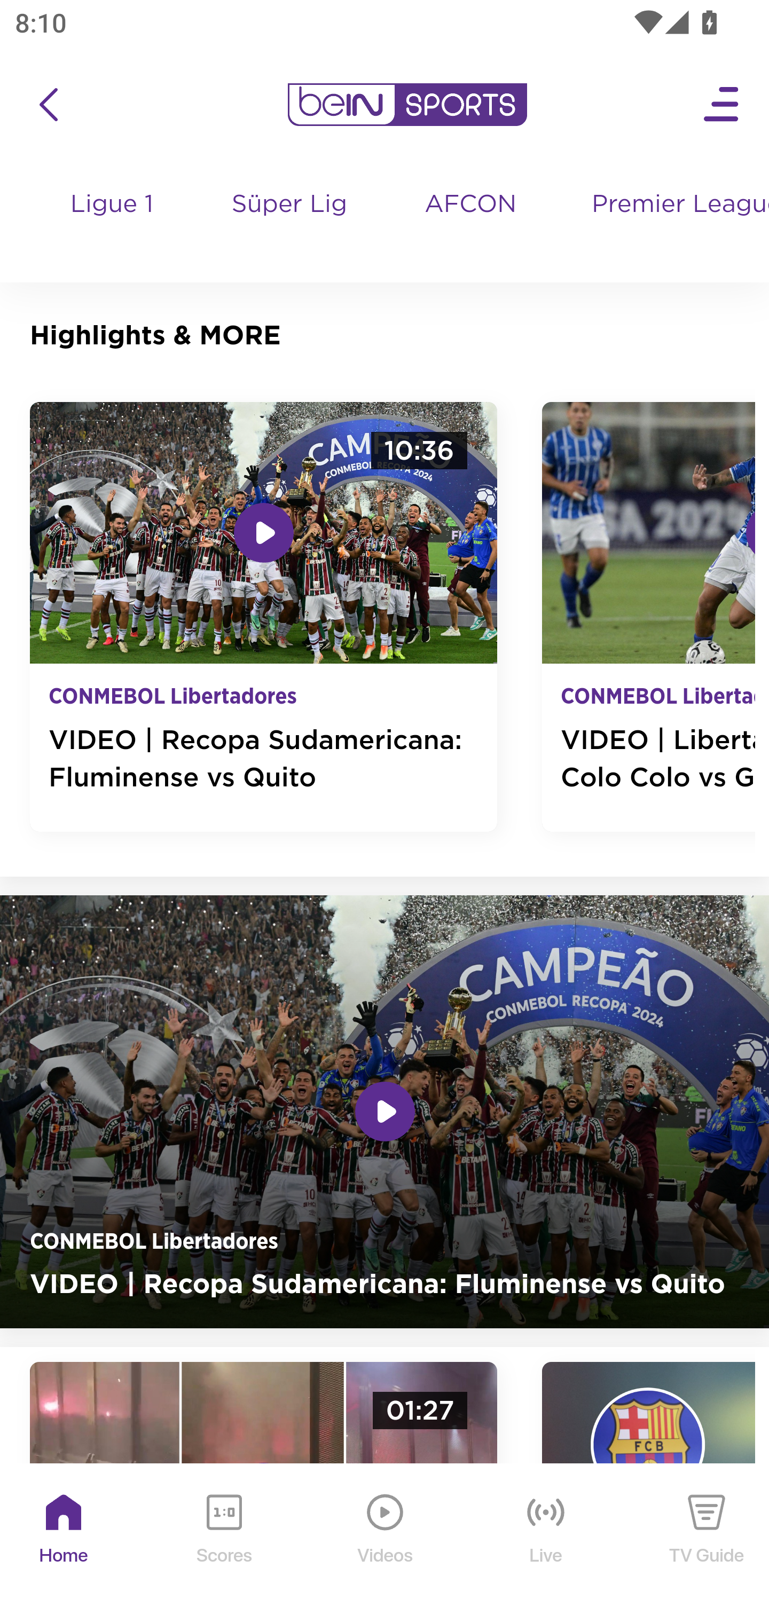 The image size is (769, 1623). What do you see at coordinates (672, 205) in the screenshot?
I see `Premier League` at bounding box center [672, 205].